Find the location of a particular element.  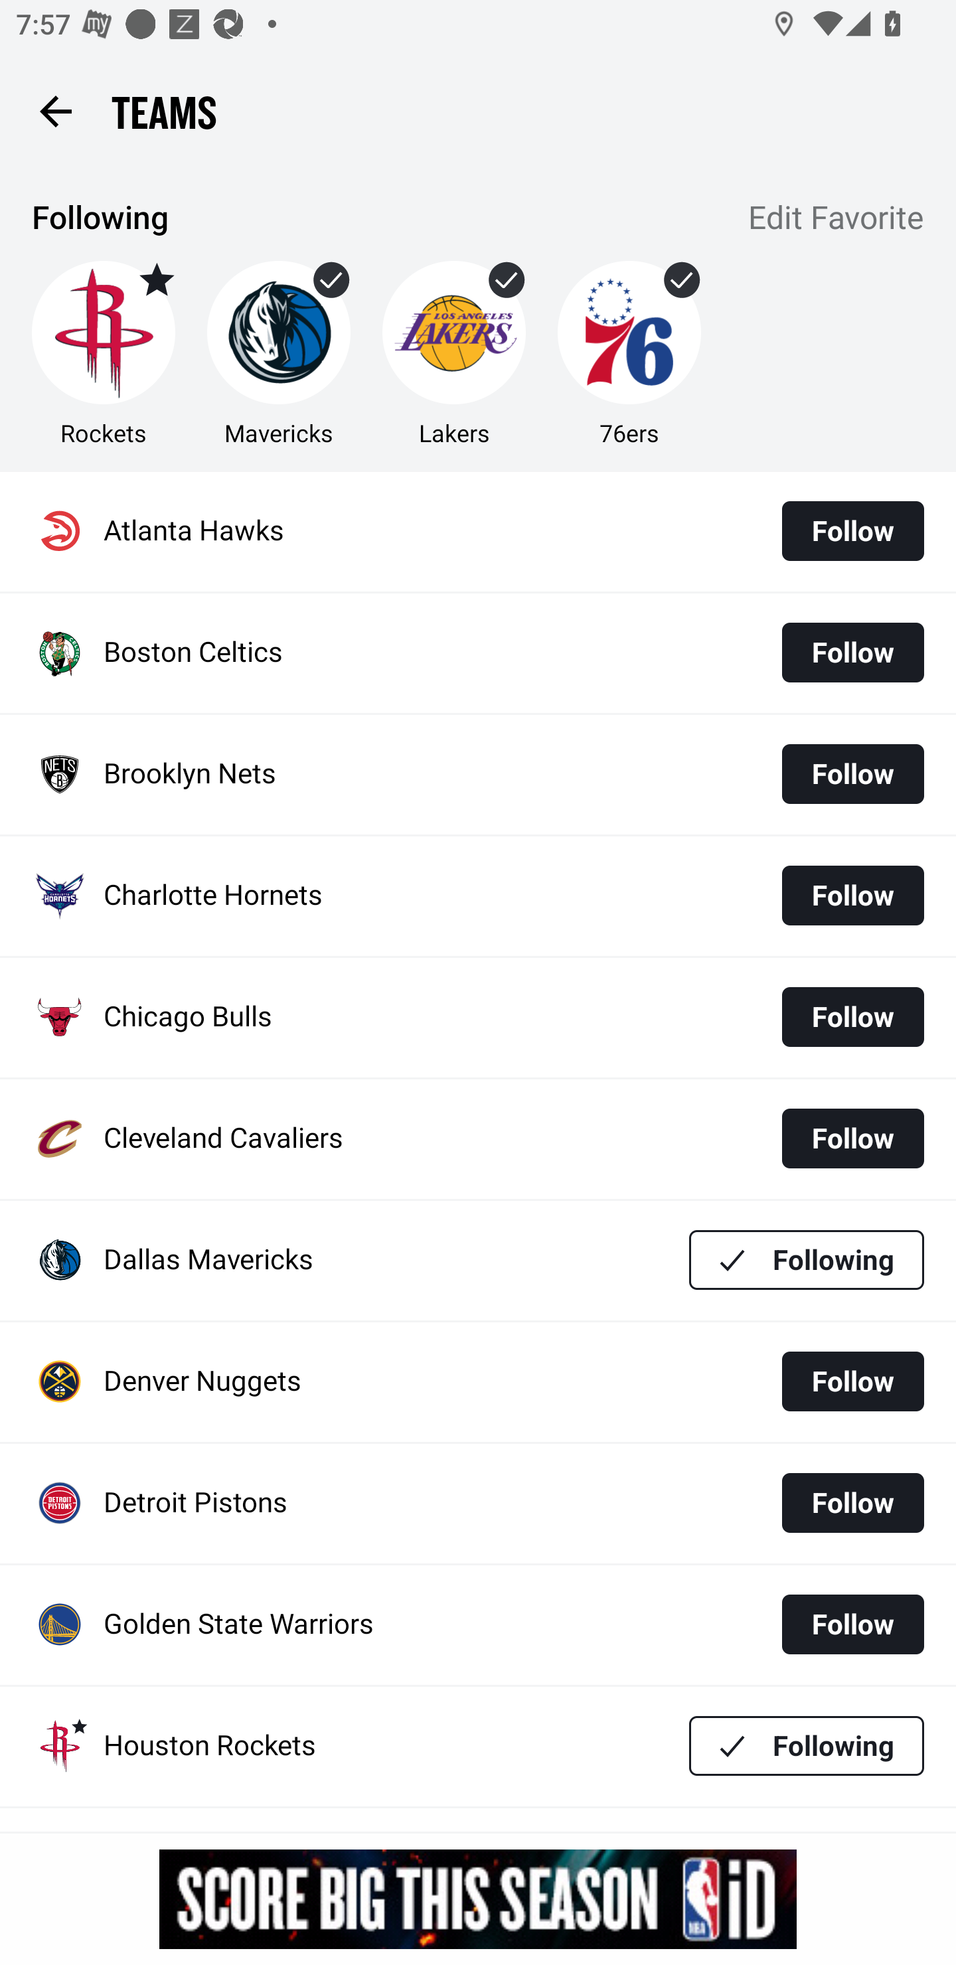

Edit Favorite is located at coordinates (836, 220).